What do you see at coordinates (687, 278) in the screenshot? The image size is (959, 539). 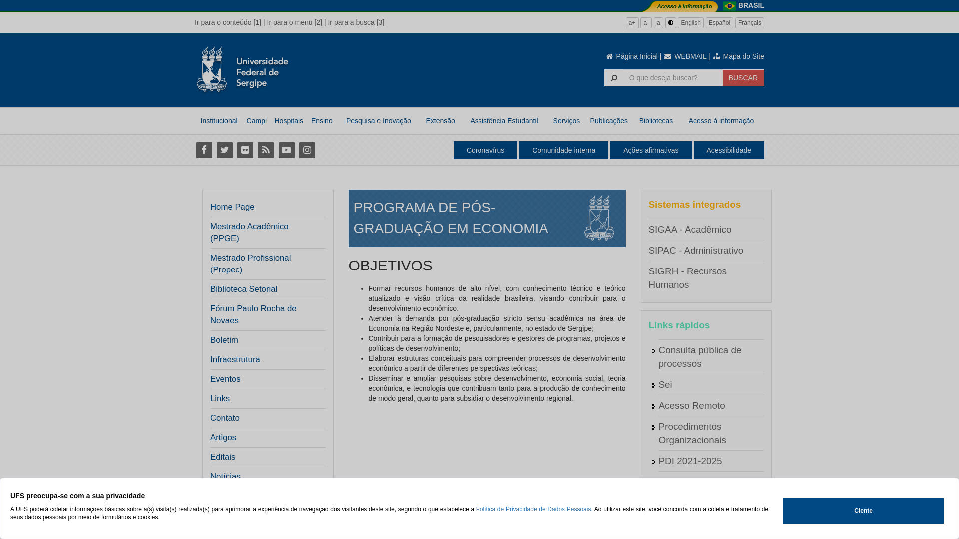 I see `SIGRH - Recursos Humanos` at bounding box center [687, 278].